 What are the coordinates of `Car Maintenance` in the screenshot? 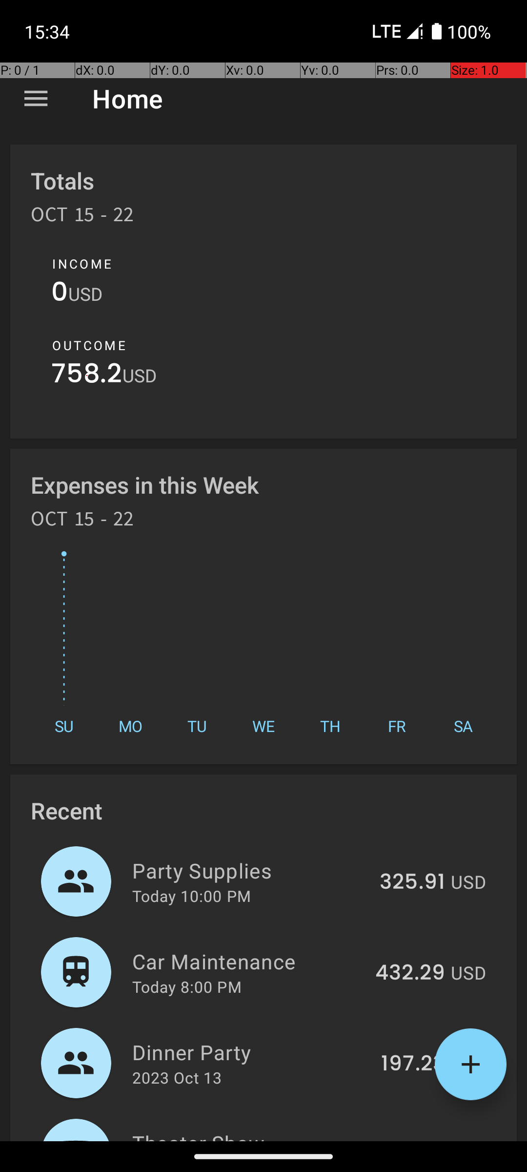 It's located at (248, 961).